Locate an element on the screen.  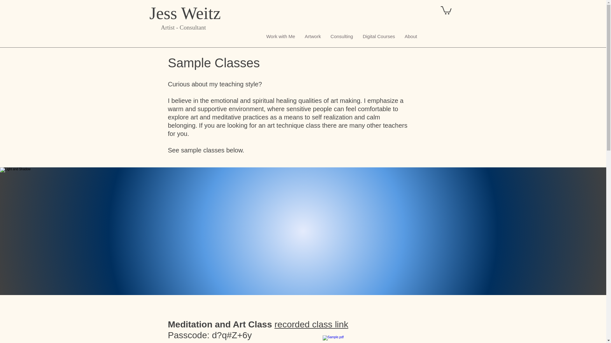
Work with Me is located at coordinates (281, 36).